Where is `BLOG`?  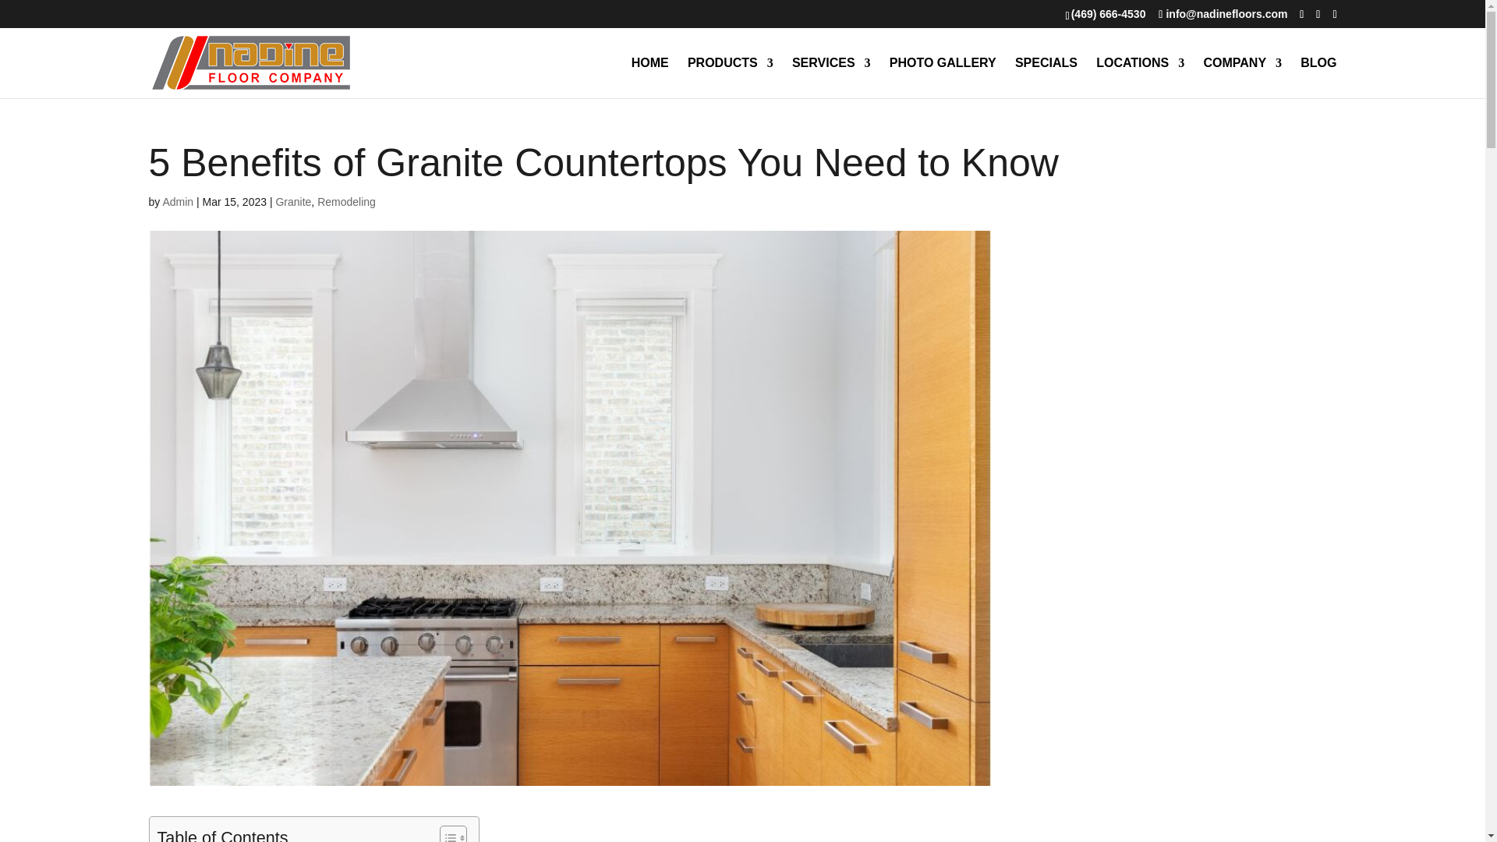
BLOG is located at coordinates (1318, 78).